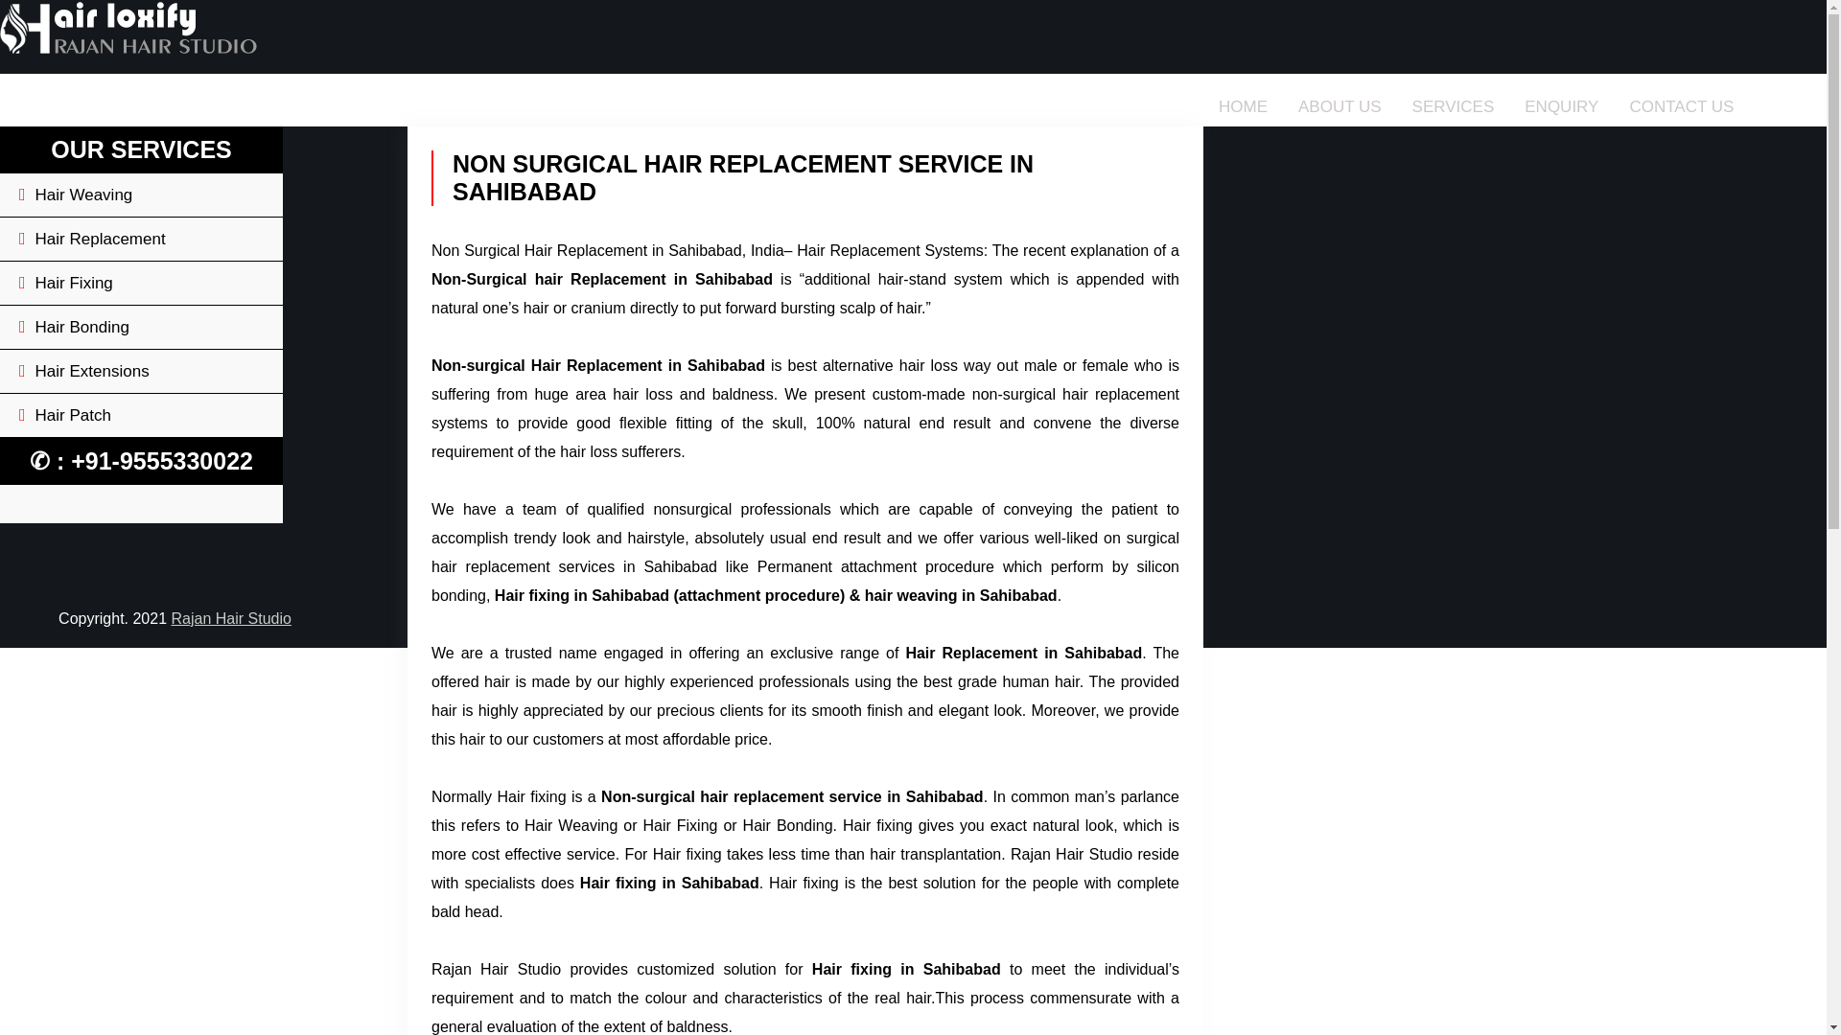 This screenshot has height=1035, width=1841. Describe the element at coordinates (1243, 106) in the screenshot. I see `HOME` at that location.